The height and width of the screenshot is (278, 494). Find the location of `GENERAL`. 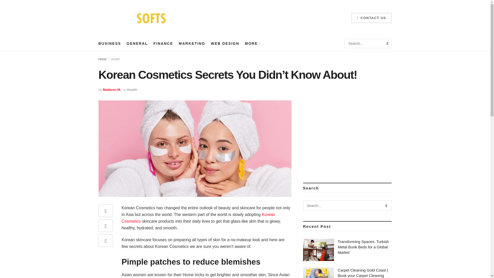

GENERAL is located at coordinates (137, 43).